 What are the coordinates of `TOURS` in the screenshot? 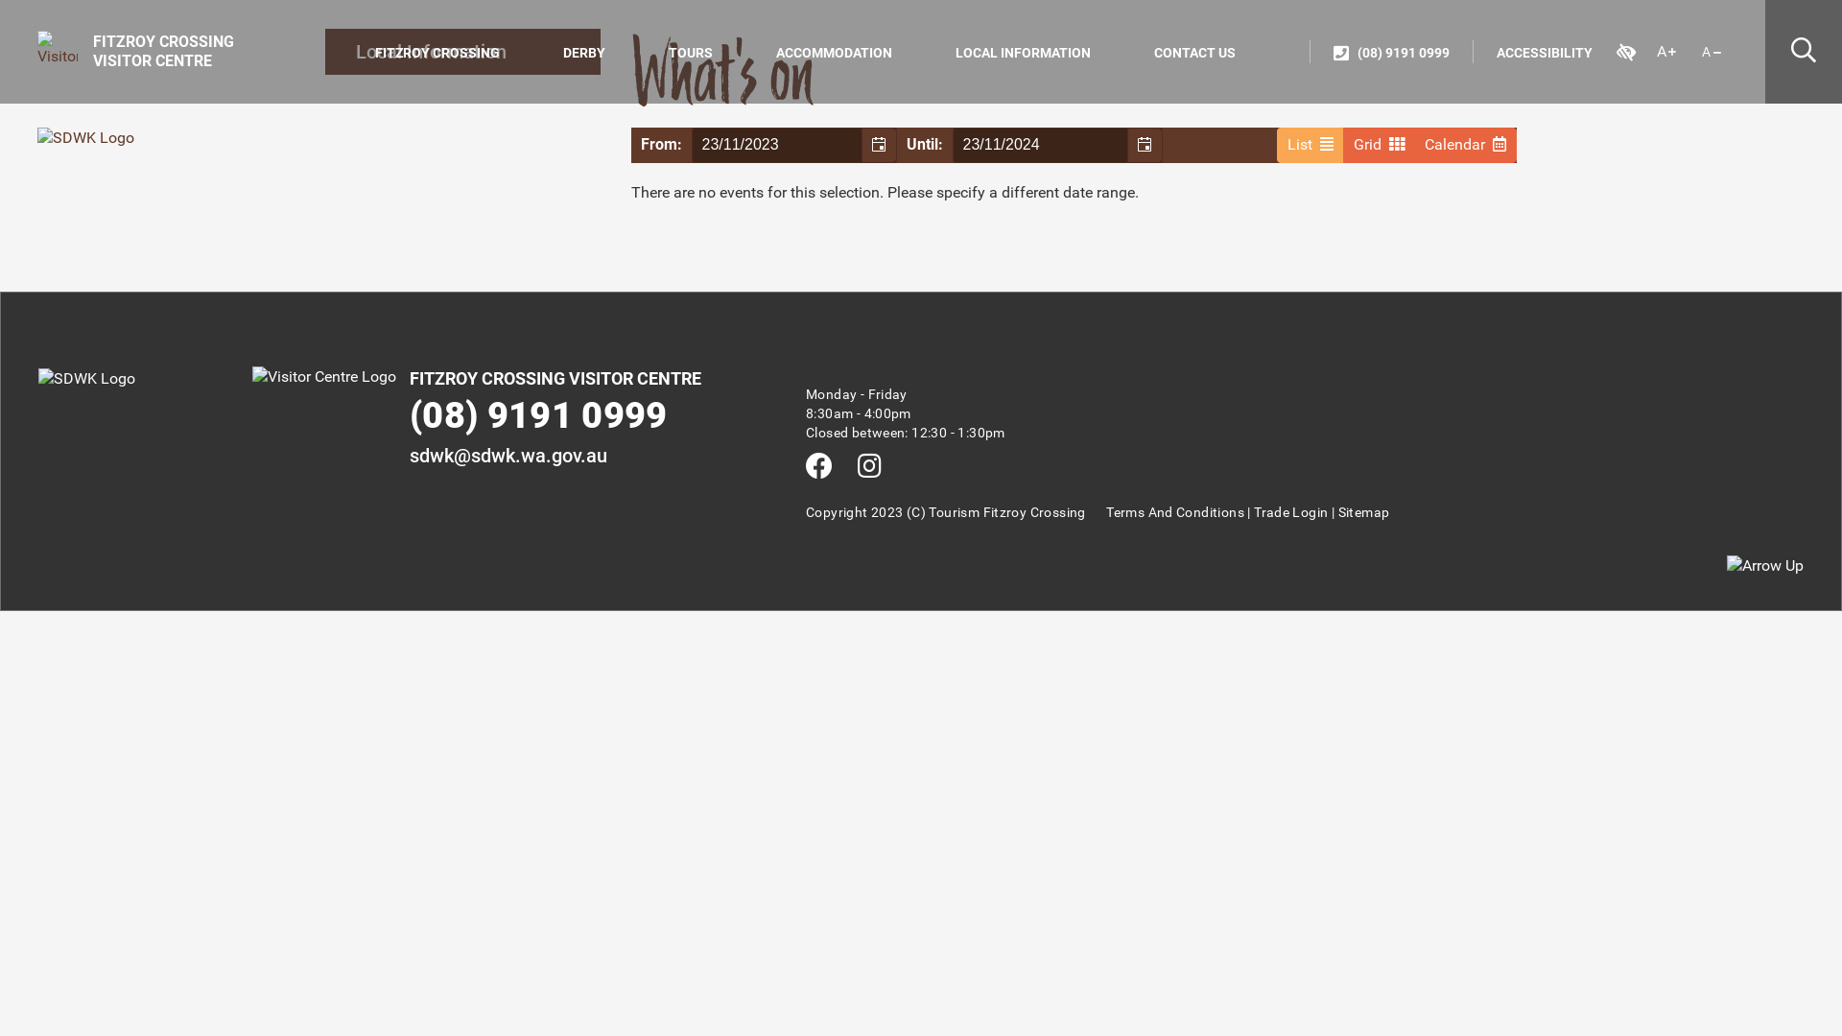 It's located at (691, 53).